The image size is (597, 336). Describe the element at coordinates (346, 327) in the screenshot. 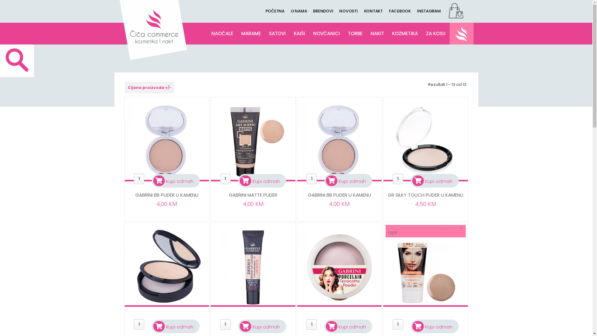

I see `Kupi odmah` at that location.